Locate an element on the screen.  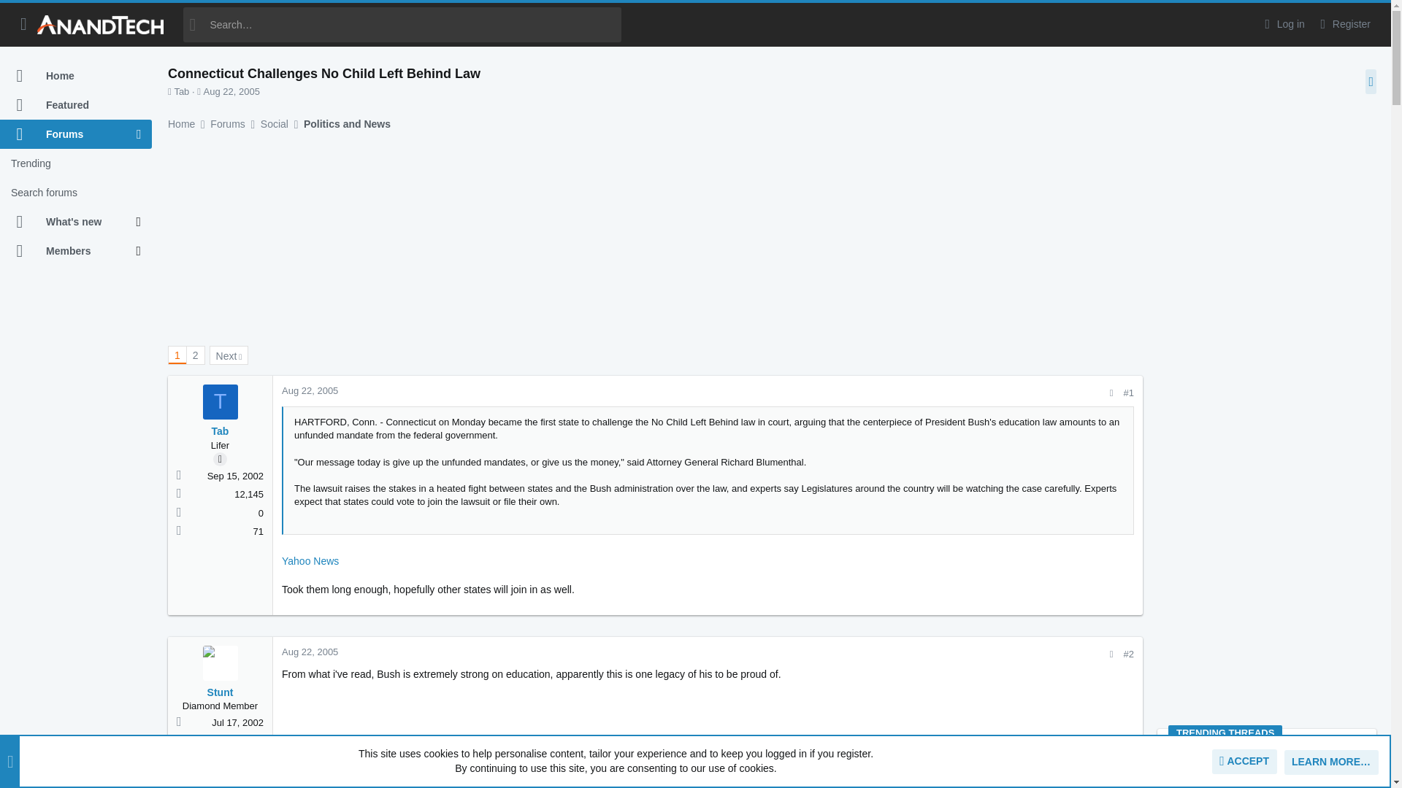
Log in is located at coordinates (1282, 24).